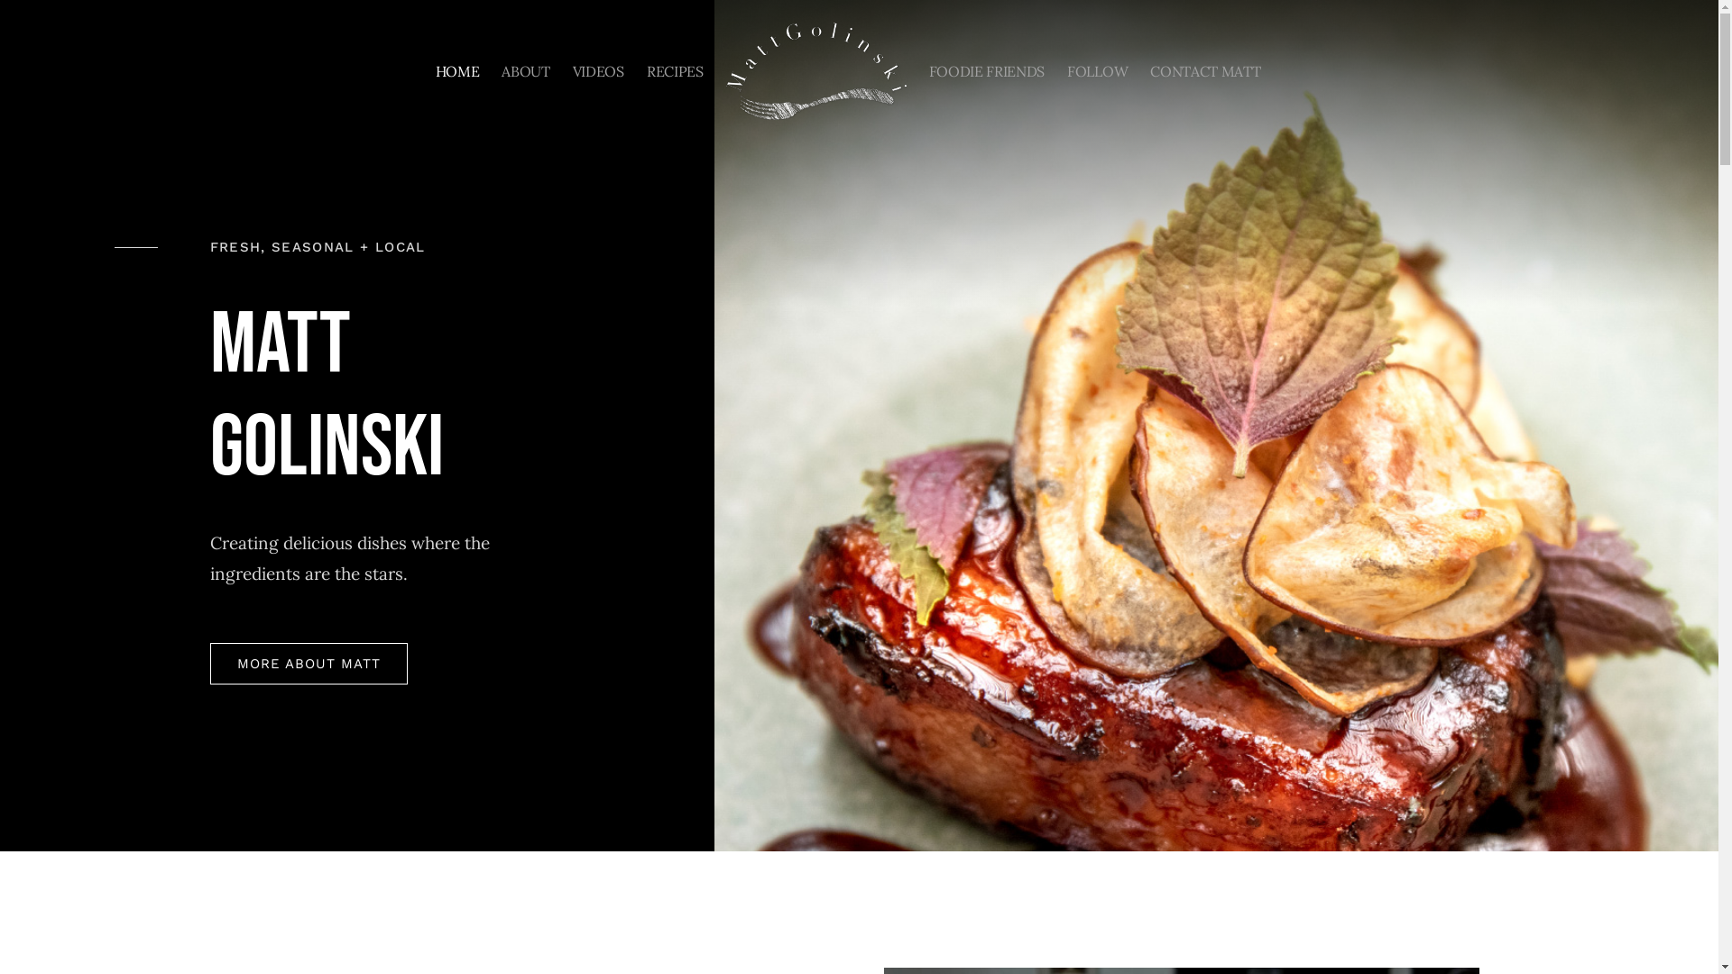 The image size is (1732, 974). What do you see at coordinates (1205, 70) in the screenshot?
I see `CONTACT MATT` at bounding box center [1205, 70].